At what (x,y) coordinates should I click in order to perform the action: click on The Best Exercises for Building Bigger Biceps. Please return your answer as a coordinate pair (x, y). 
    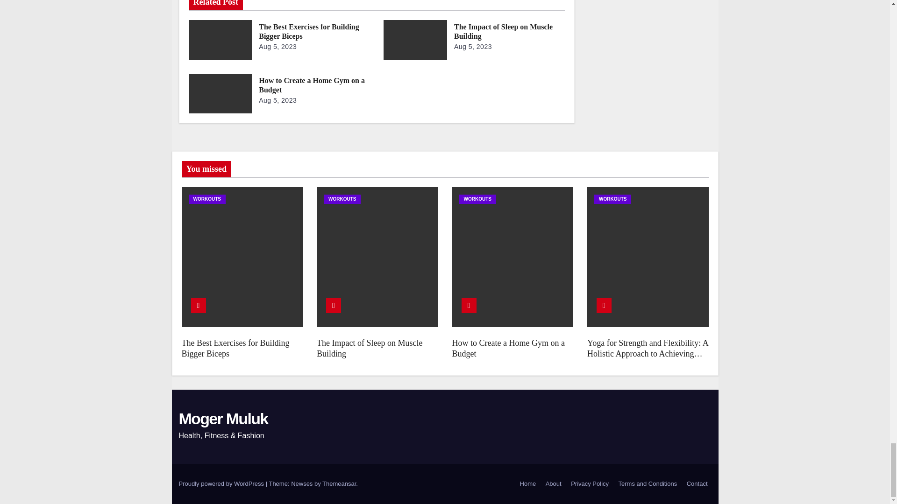
    Looking at the image, I should click on (309, 31).